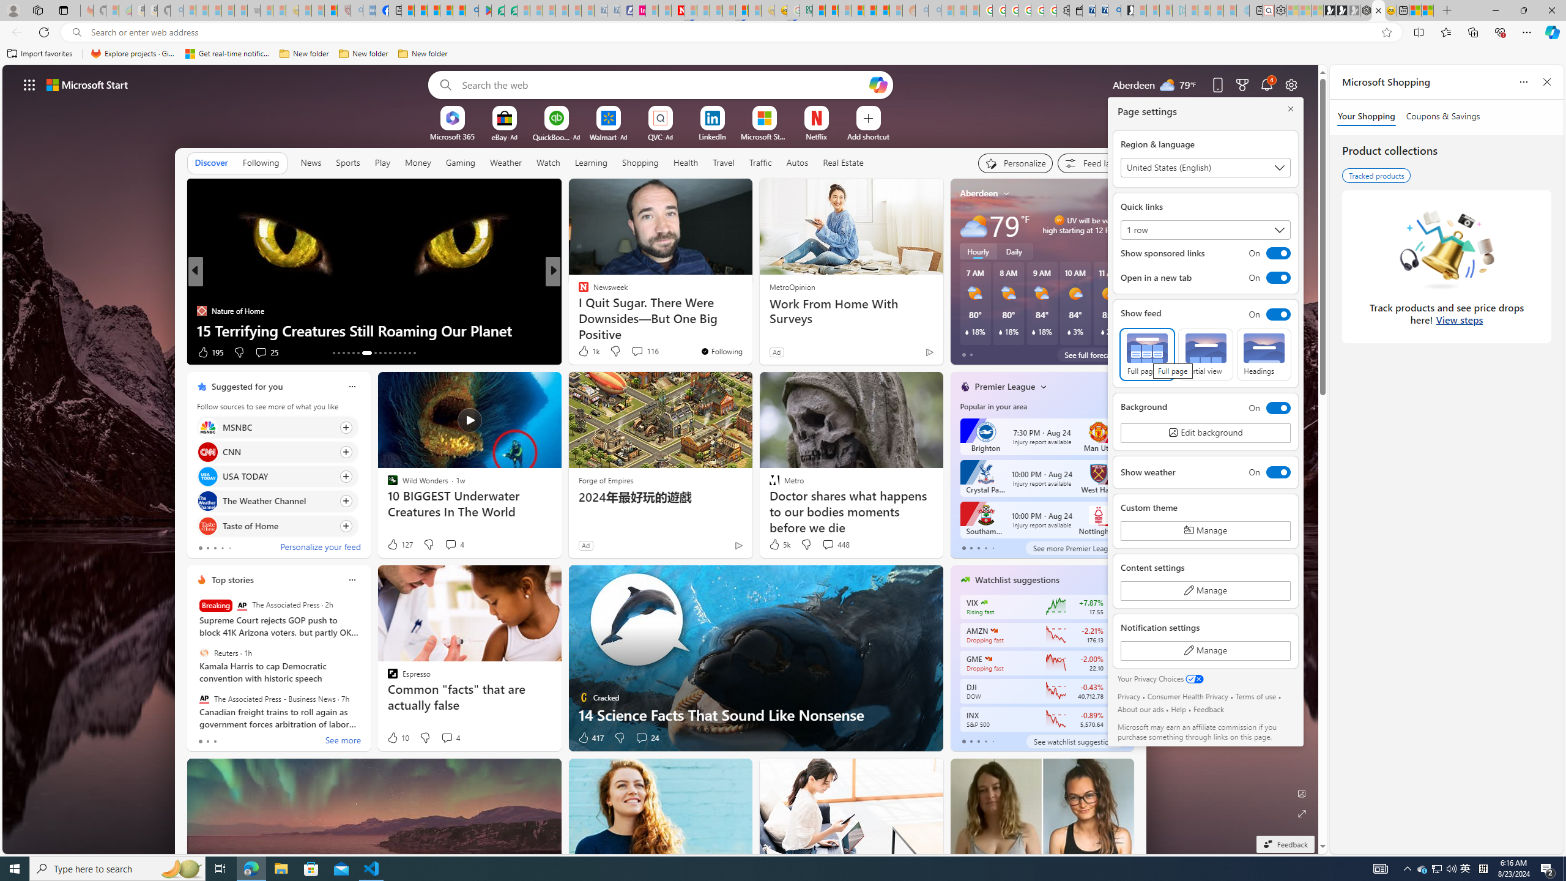  Describe the element at coordinates (353, 353) in the screenshot. I see `AutomationID: tab-17` at that location.